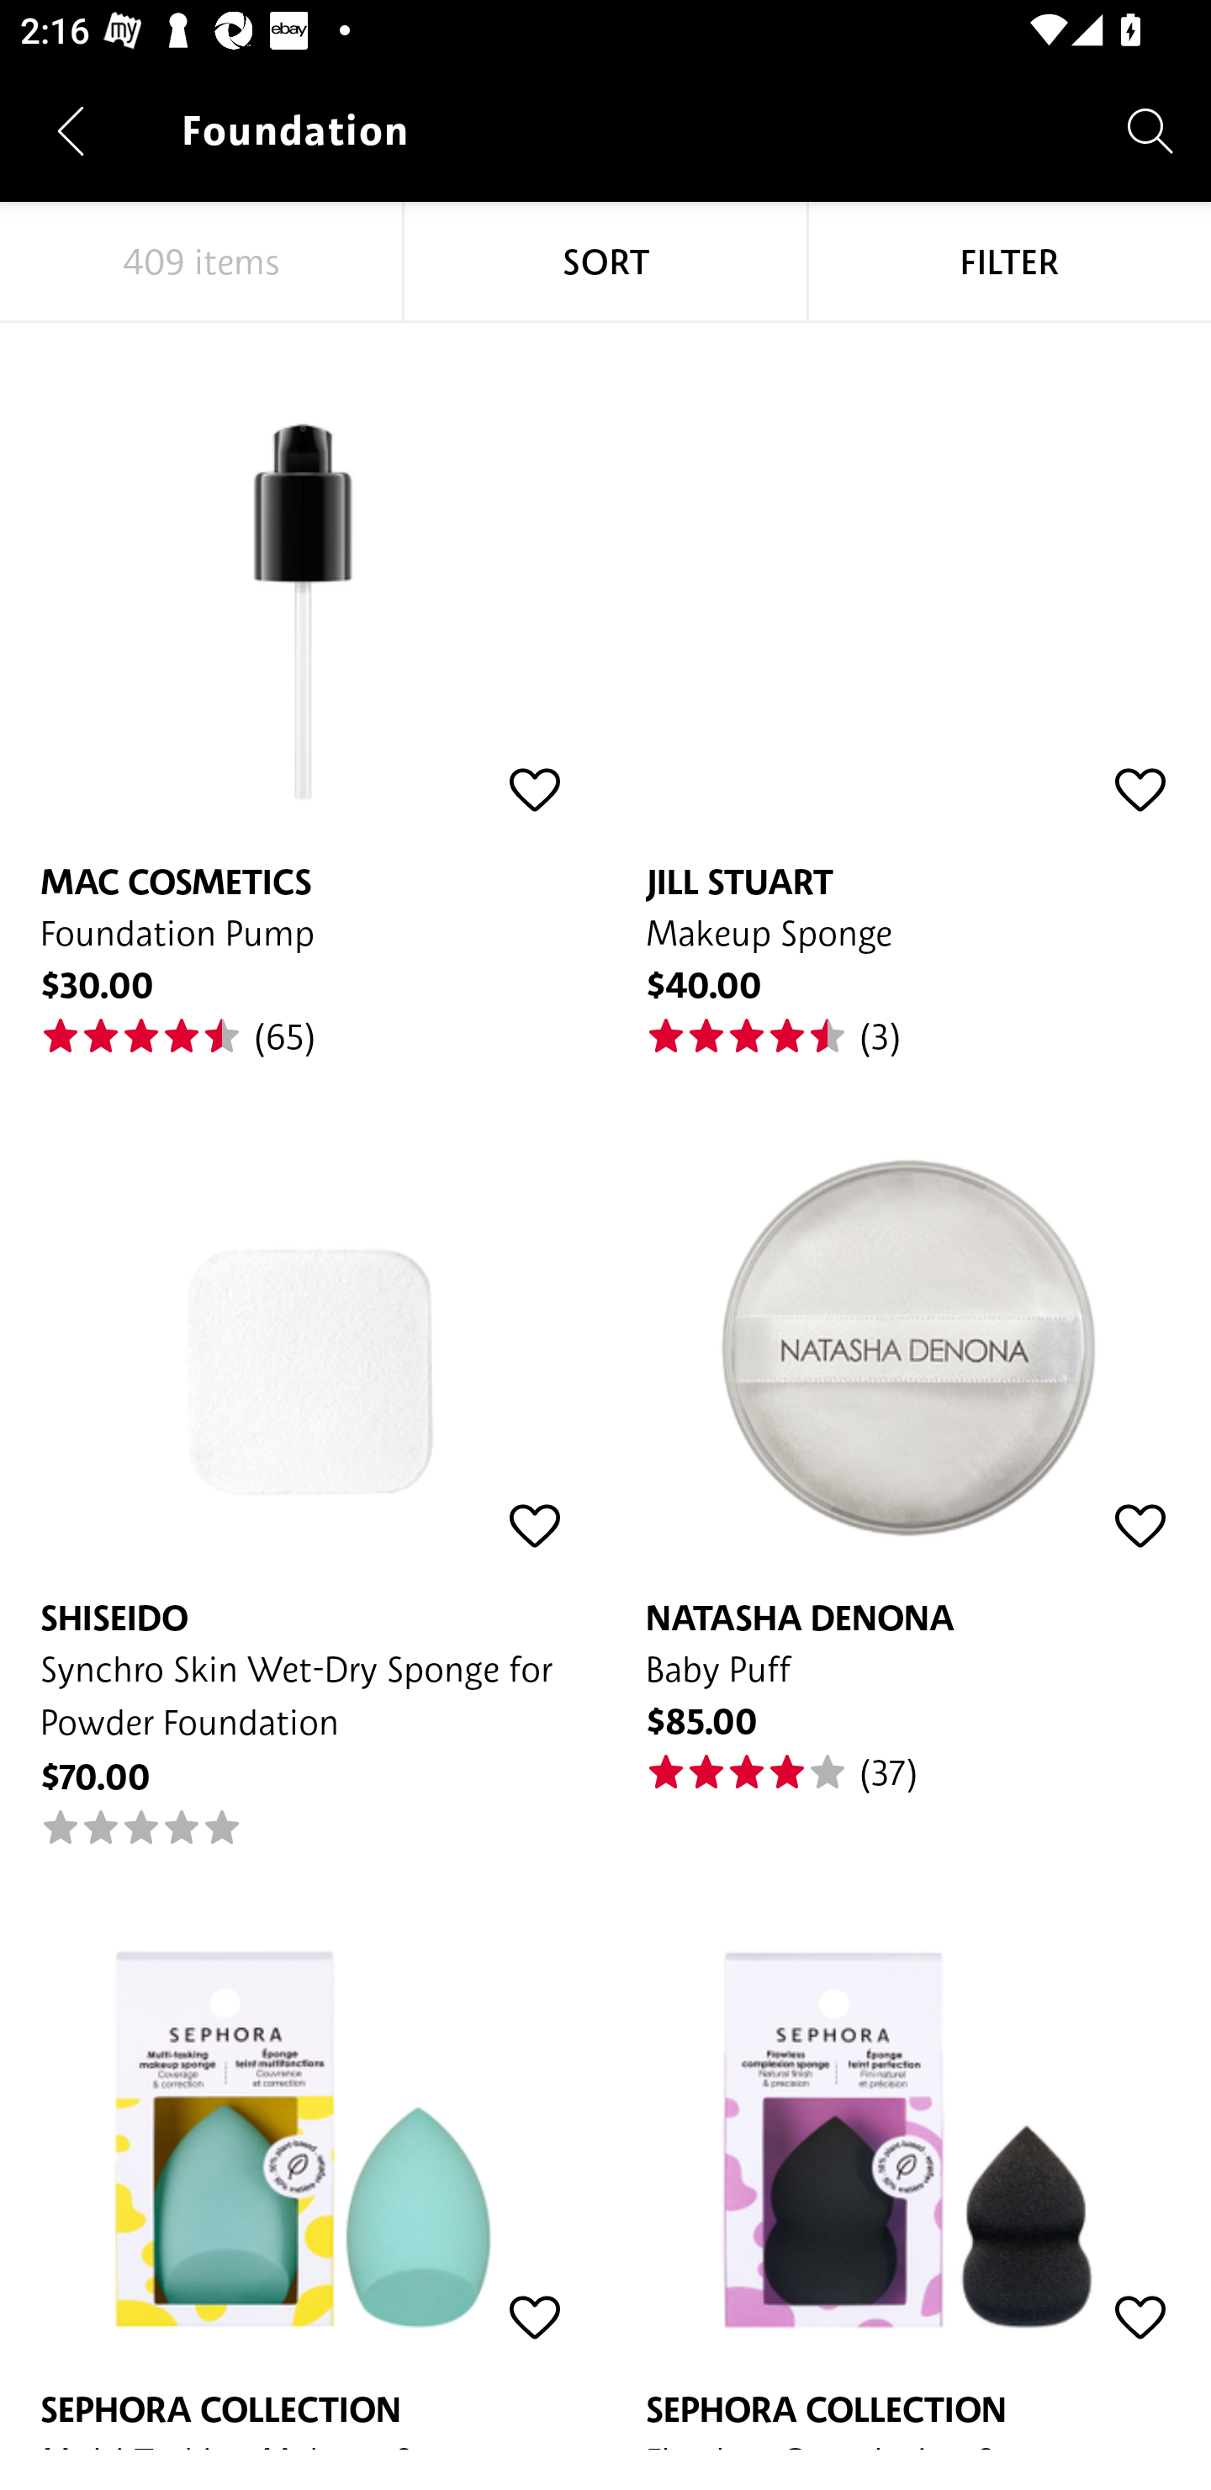 This screenshot has width=1211, height=2490. What do you see at coordinates (303, 691) in the screenshot?
I see `MAC COSMETICS Foundation Pump $30.00 (65)` at bounding box center [303, 691].